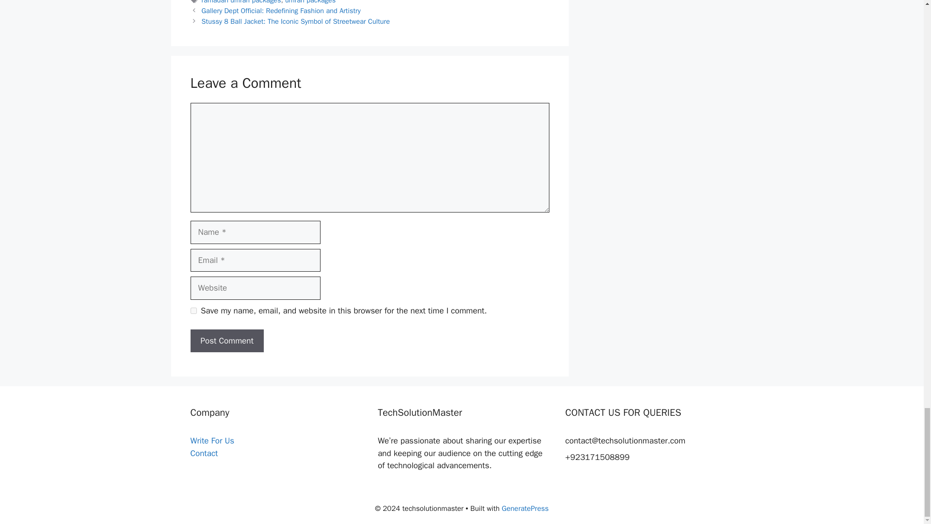 The height and width of the screenshot is (524, 931). What do you see at coordinates (226, 341) in the screenshot?
I see `Post Comment` at bounding box center [226, 341].